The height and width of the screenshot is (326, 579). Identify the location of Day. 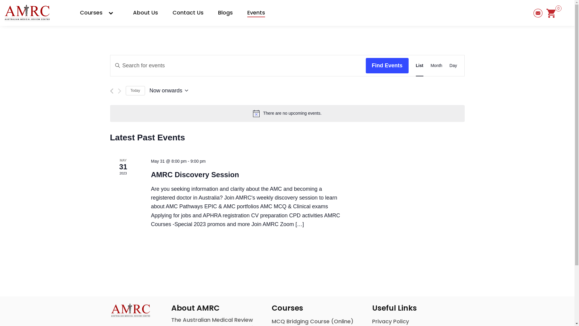
(454, 66).